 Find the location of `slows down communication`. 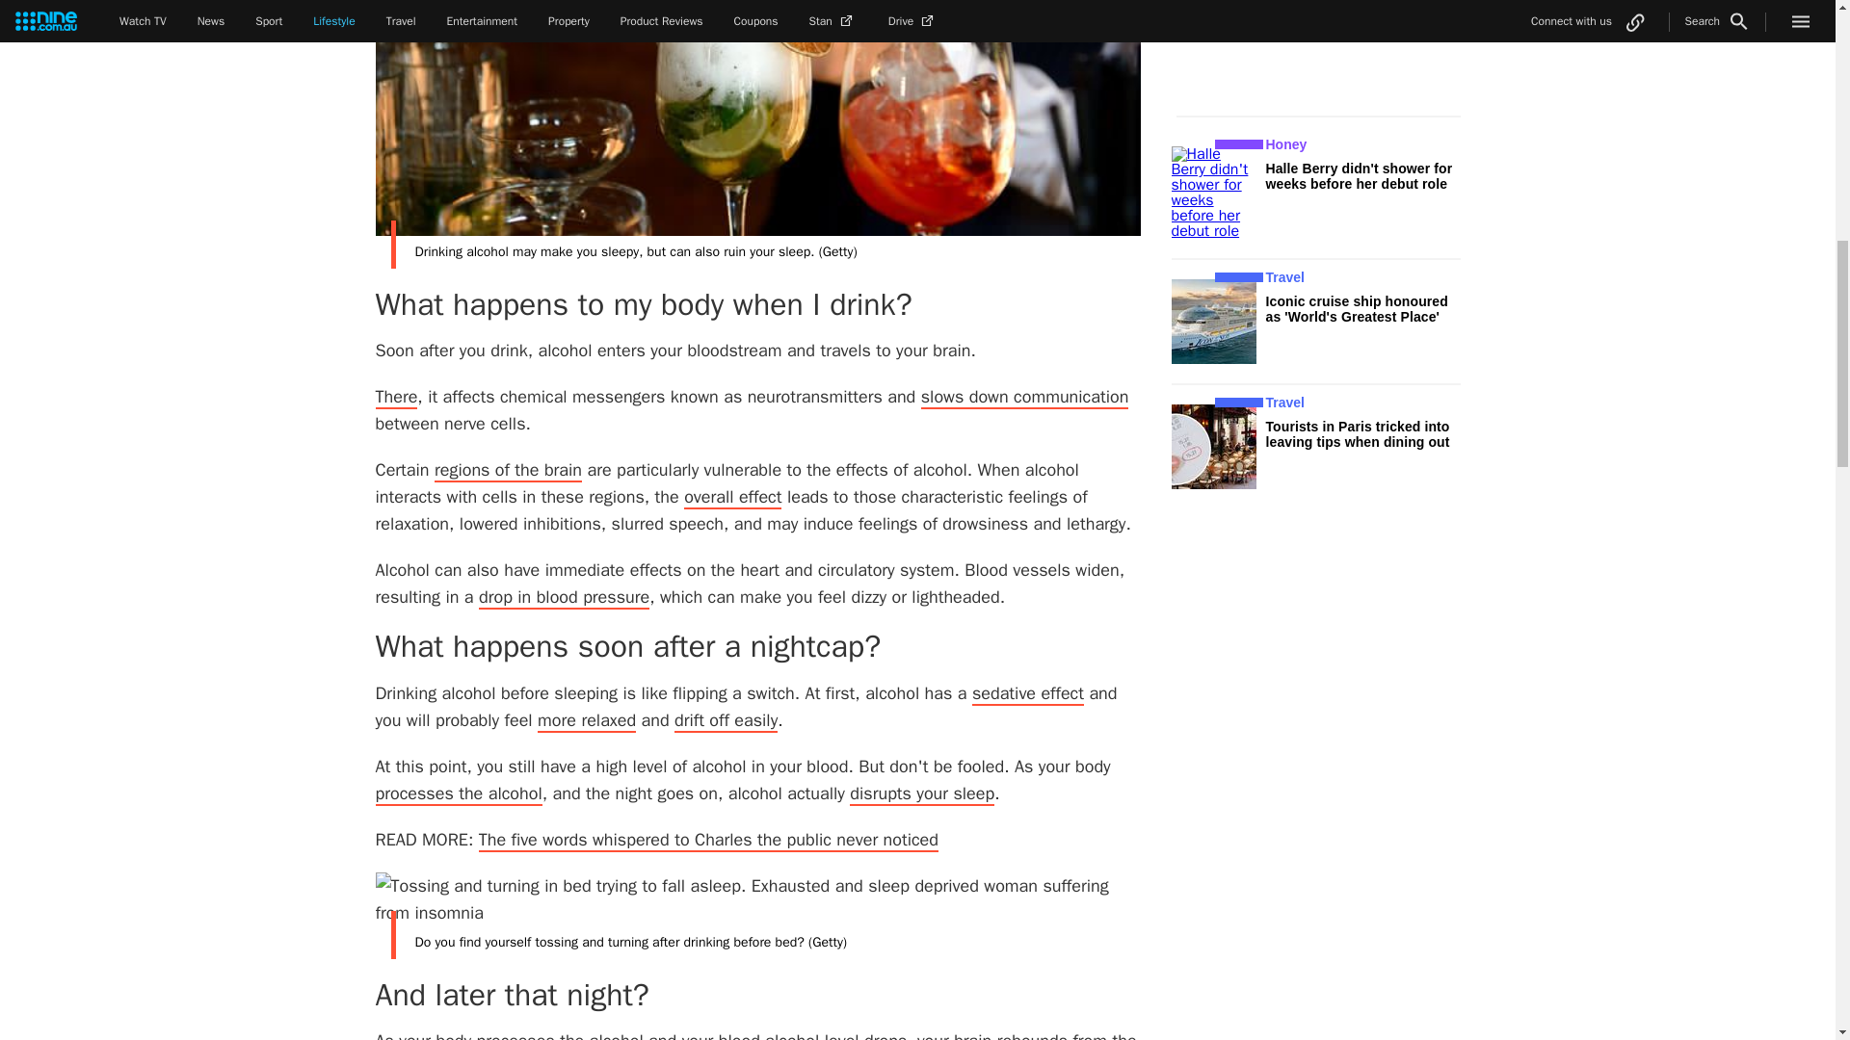

slows down communication is located at coordinates (1025, 397).